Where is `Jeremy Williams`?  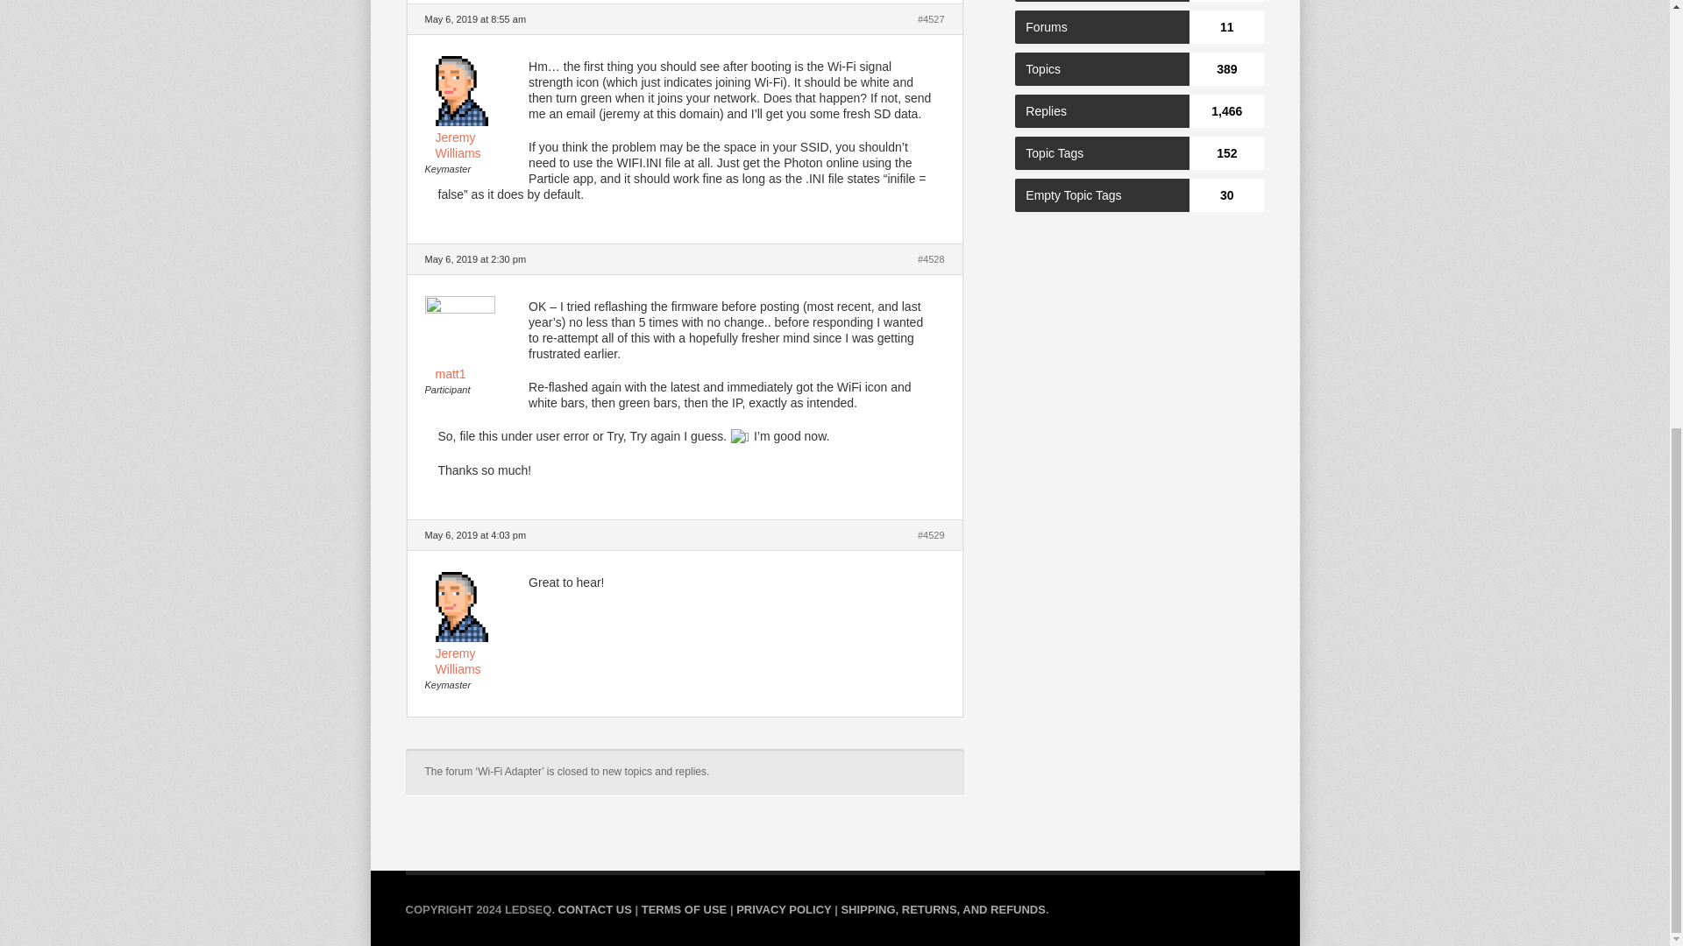 Jeremy Williams is located at coordinates (475, 653).